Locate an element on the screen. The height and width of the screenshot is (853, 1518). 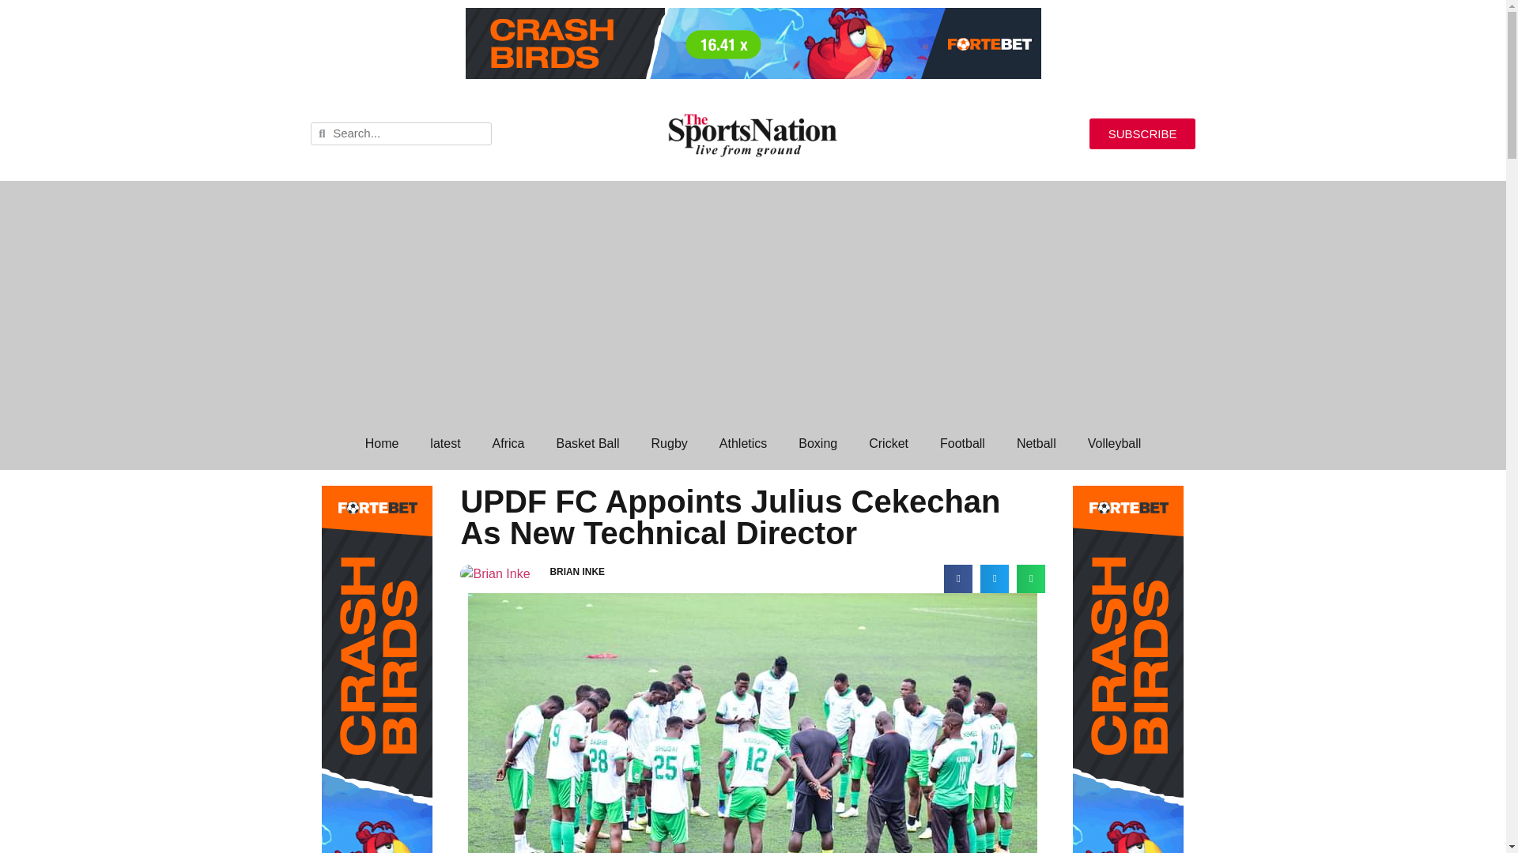
Basket Ball is located at coordinates (588, 444).